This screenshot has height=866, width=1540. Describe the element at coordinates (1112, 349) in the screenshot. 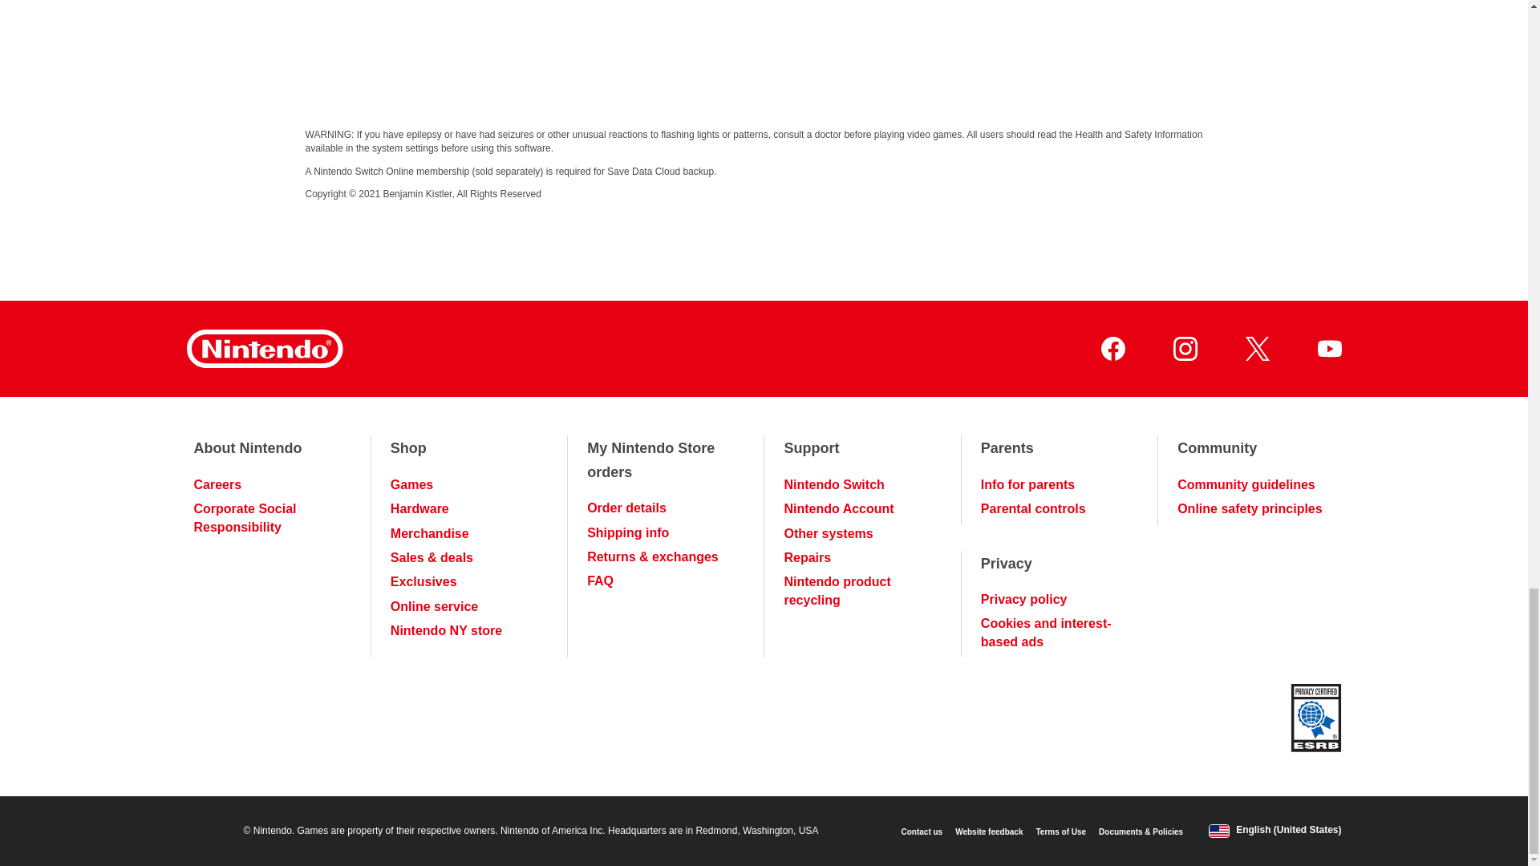

I see `Nintendo on Facebook` at that location.